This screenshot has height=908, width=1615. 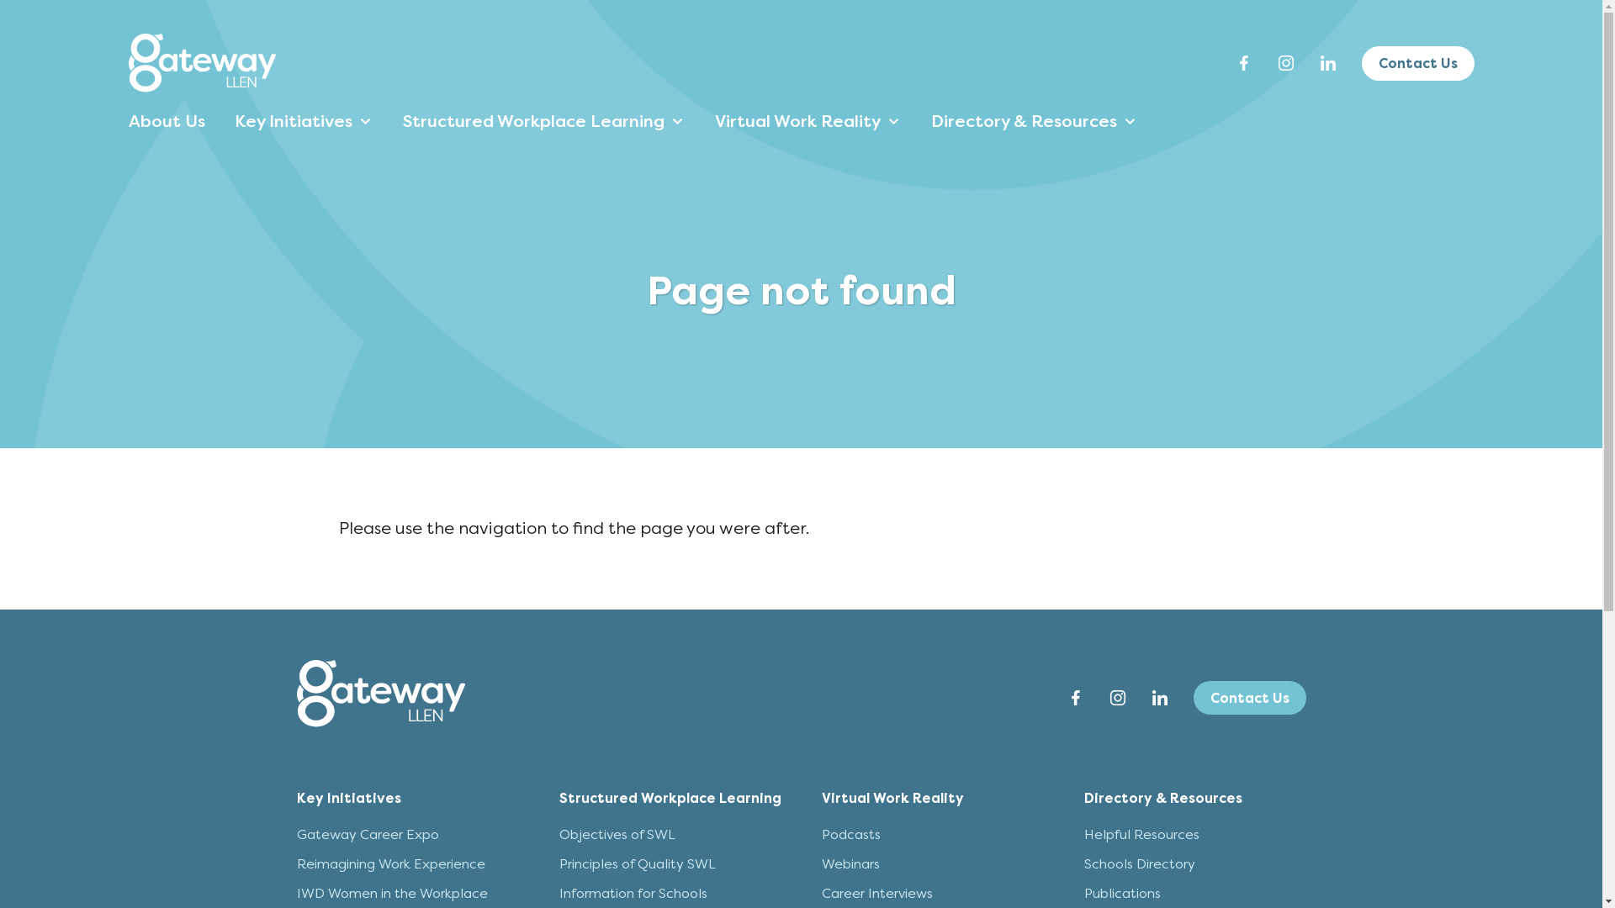 What do you see at coordinates (1285, 63) in the screenshot?
I see `Gateway LLEN on Instagram` at bounding box center [1285, 63].